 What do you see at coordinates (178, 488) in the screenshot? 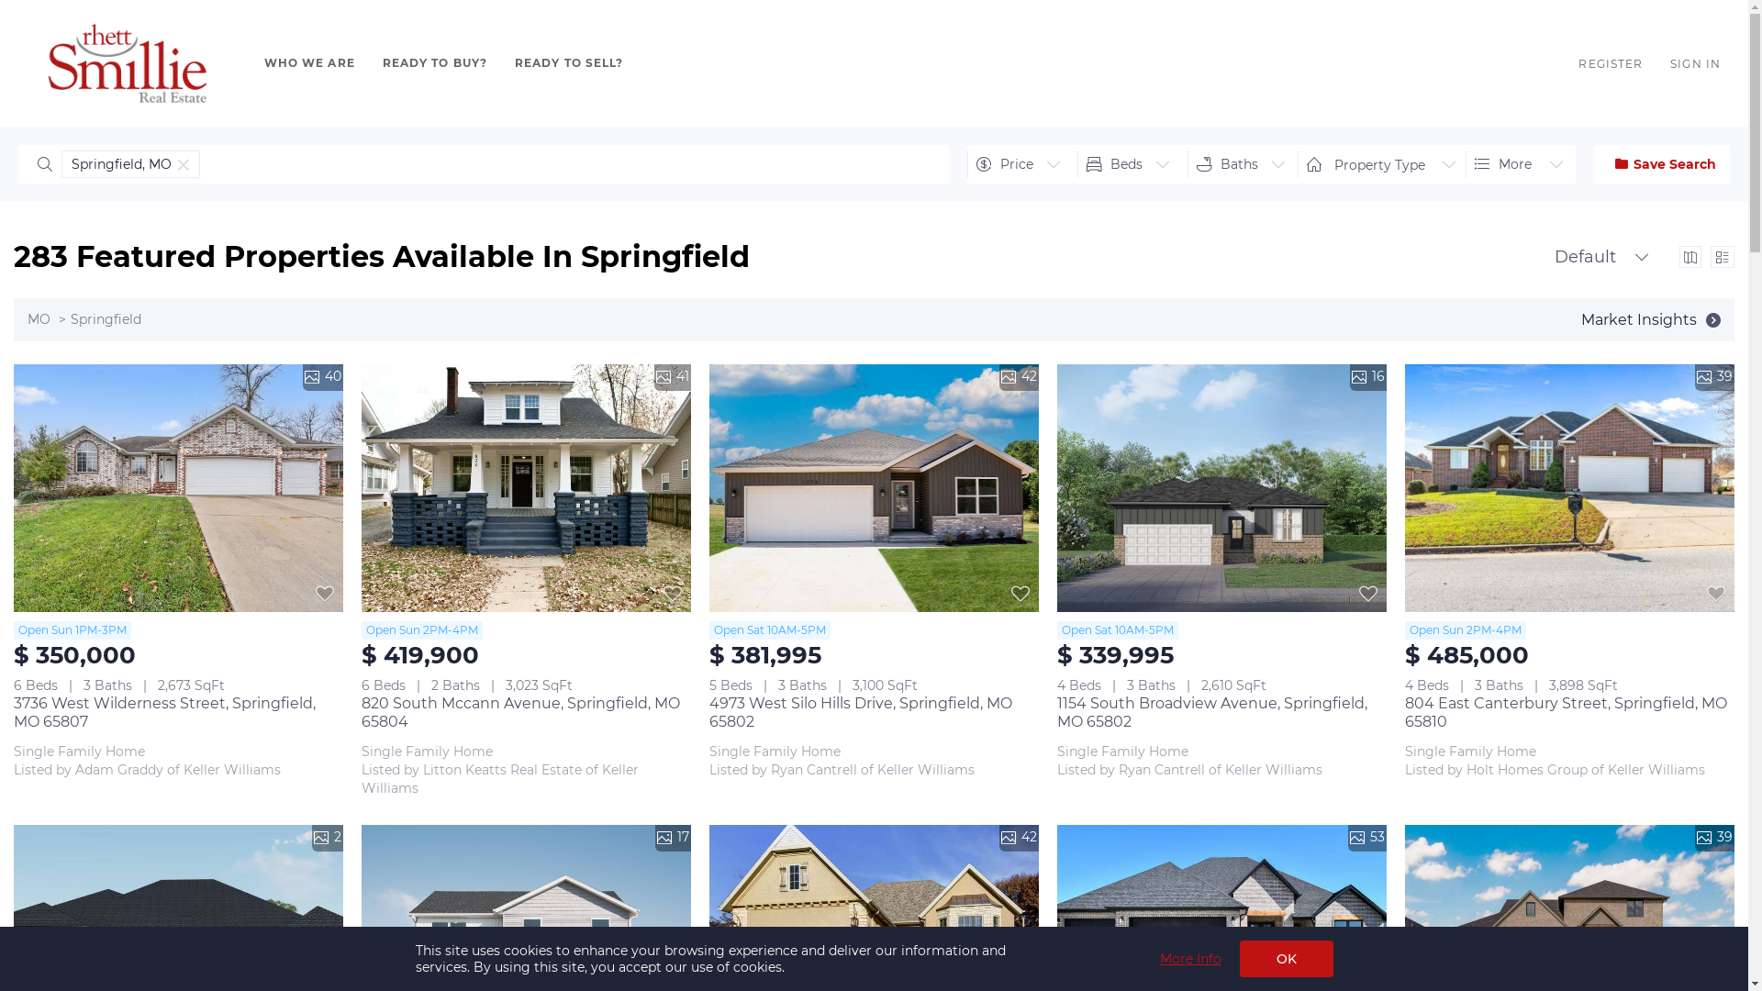
I see `40` at bounding box center [178, 488].